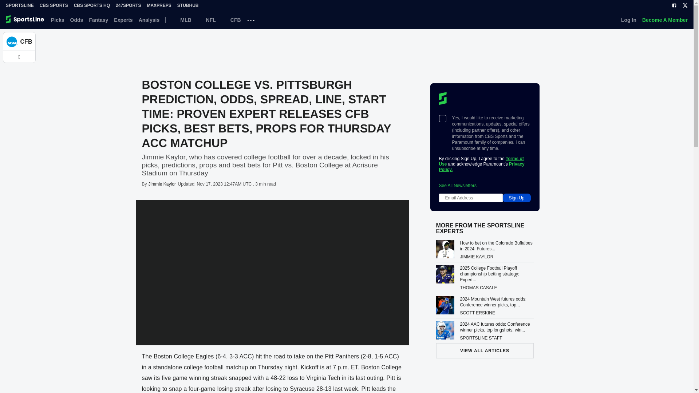 The width and height of the screenshot is (699, 393). What do you see at coordinates (149, 20) in the screenshot?
I see `Analysis` at bounding box center [149, 20].